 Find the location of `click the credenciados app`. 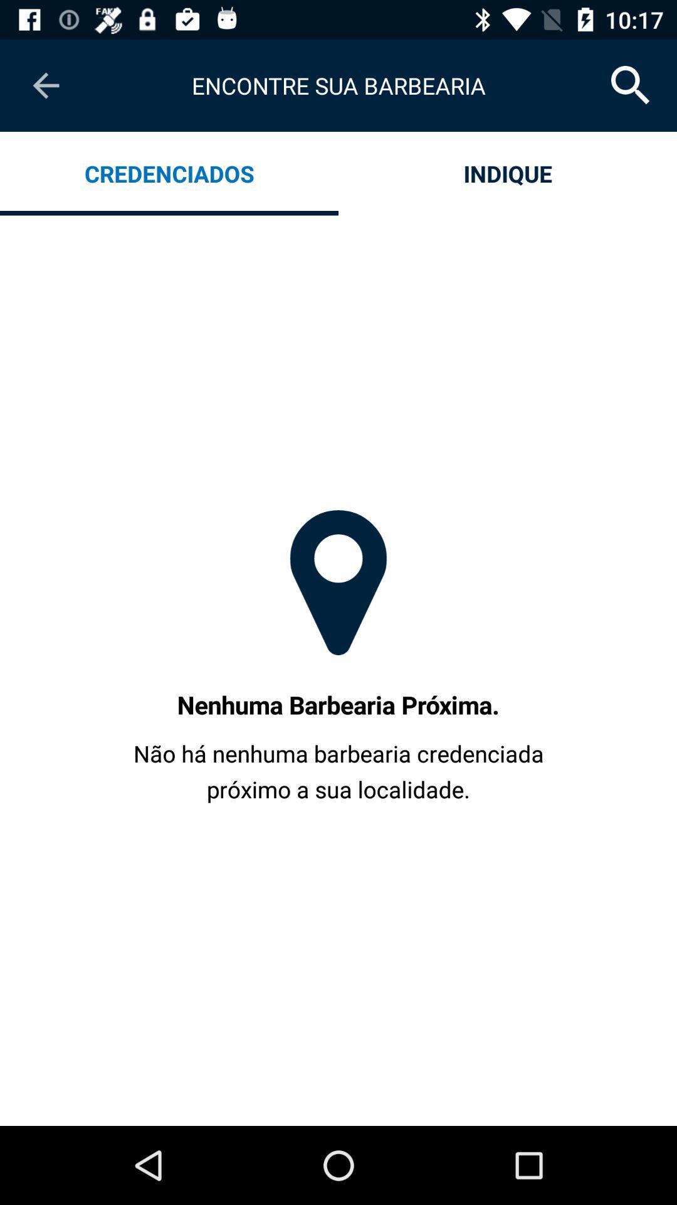

click the credenciados app is located at coordinates (169, 173).